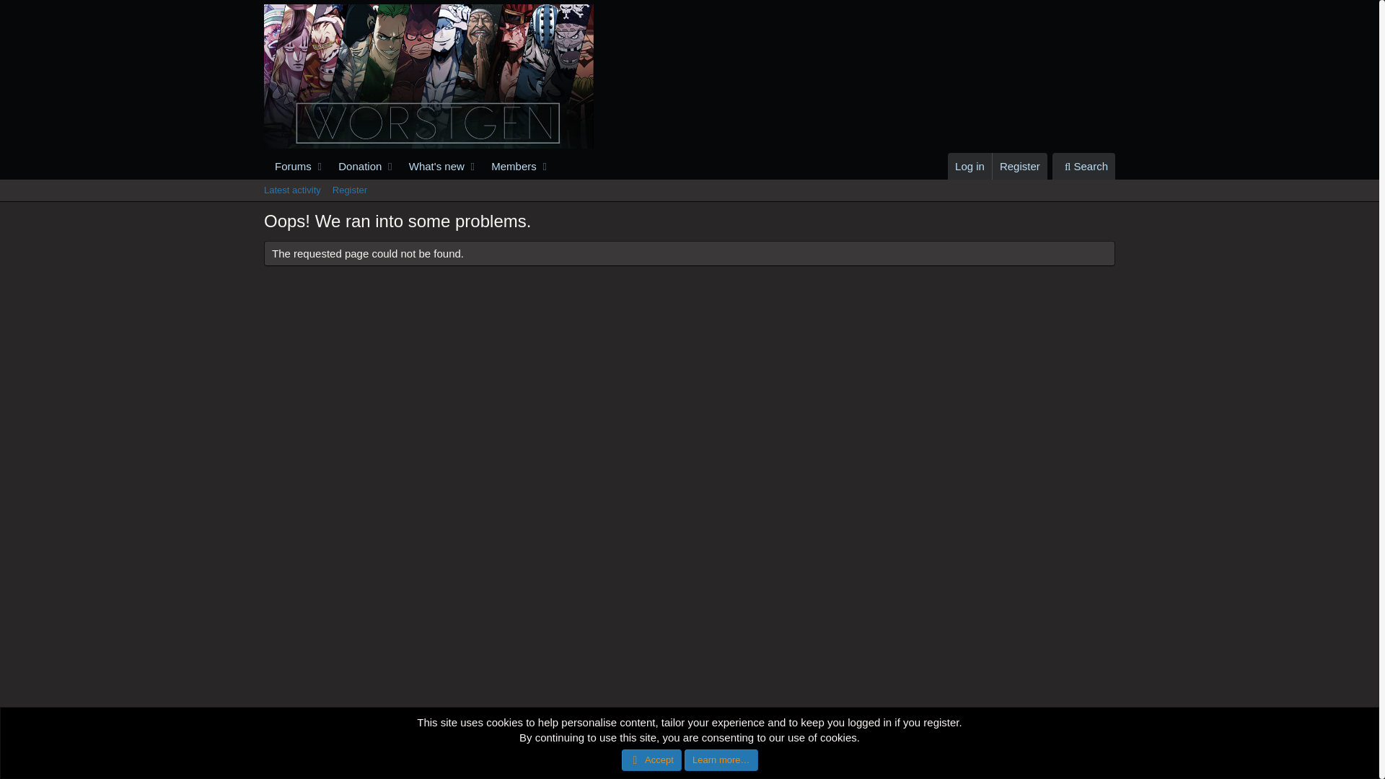 Image resolution: width=1385 pixels, height=779 pixels. Describe the element at coordinates (289, 166) in the screenshot. I see `Forums` at that location.